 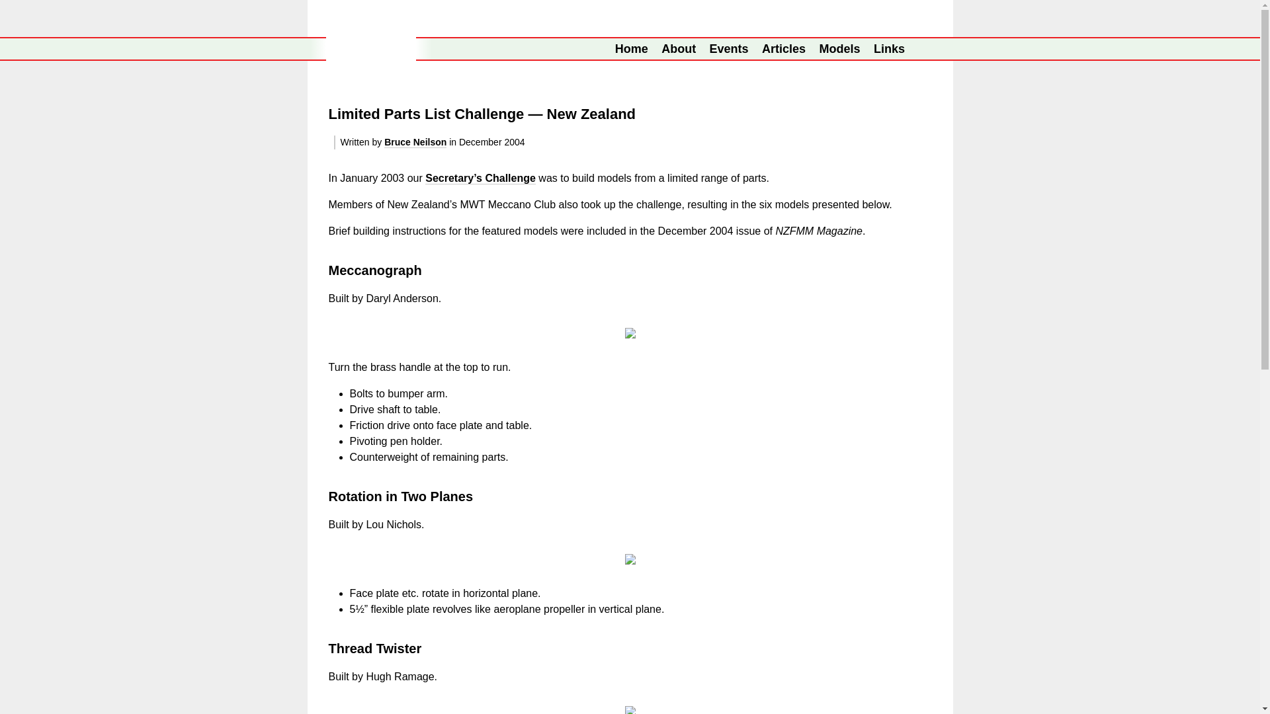 I want to click on Articles, so click(x=783, y=49).